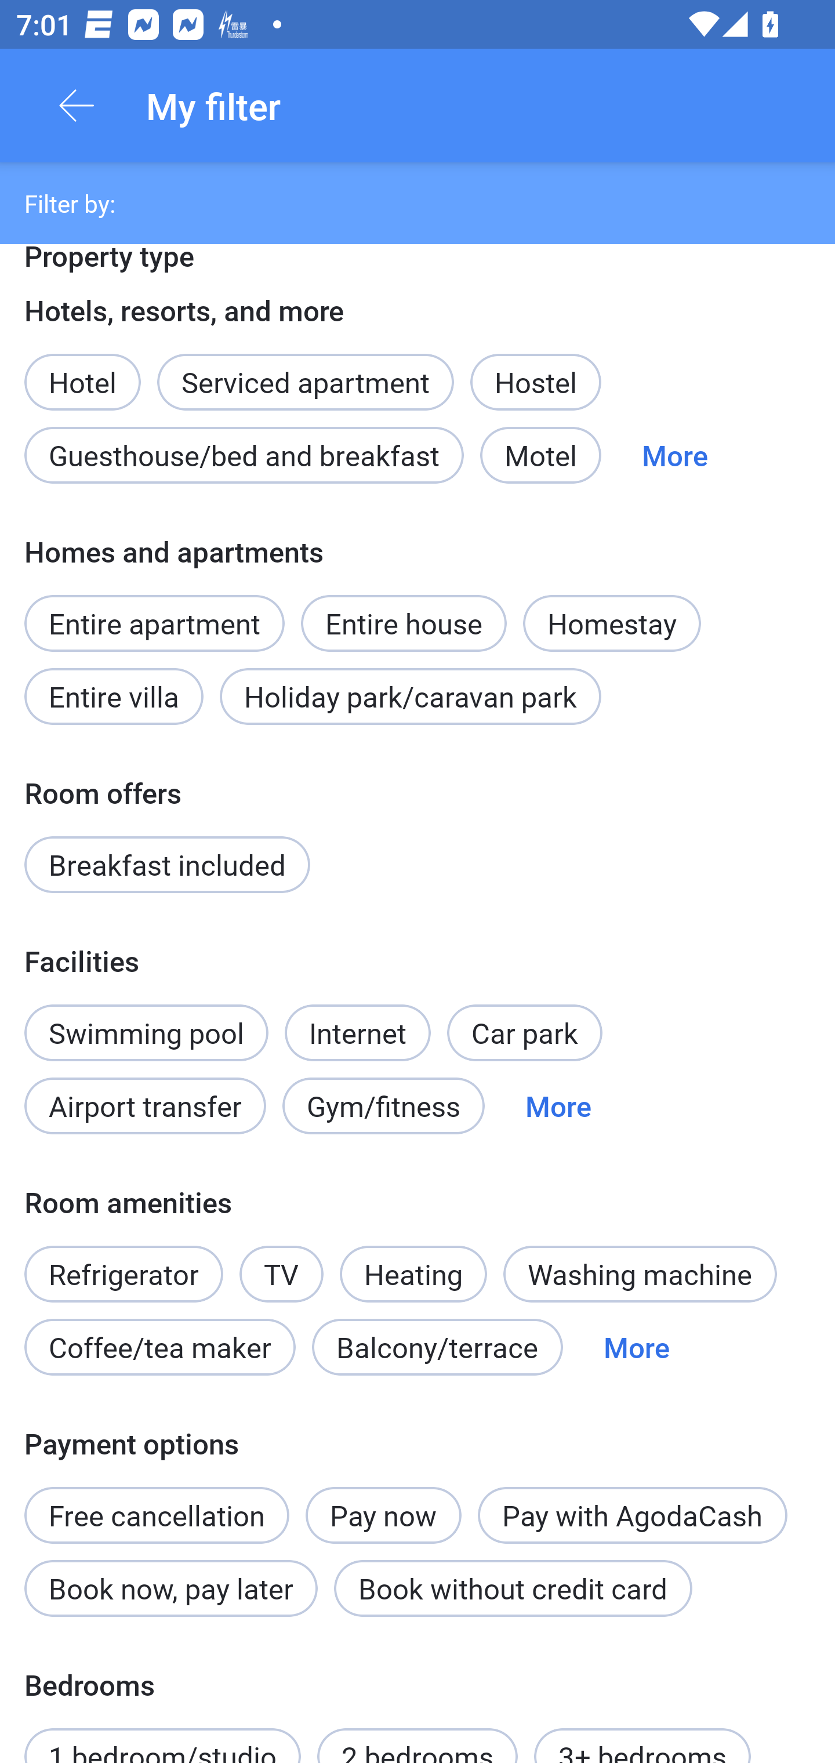 The image size is (835, 1763). I want to click on Washing machine, so click(640, 1274).